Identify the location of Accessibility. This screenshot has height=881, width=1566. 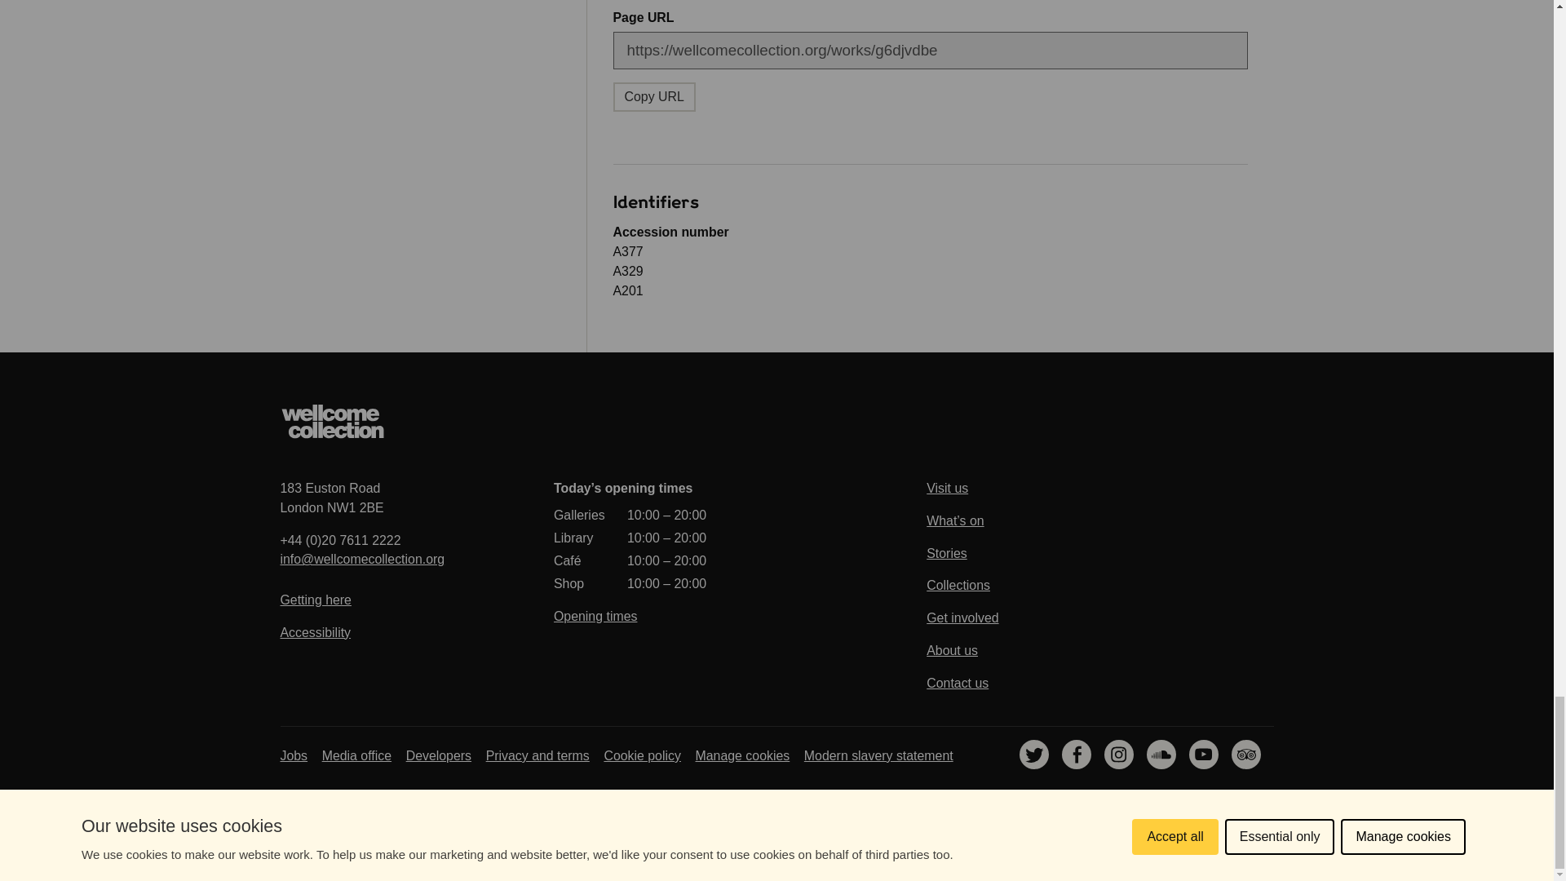
(333, 421).